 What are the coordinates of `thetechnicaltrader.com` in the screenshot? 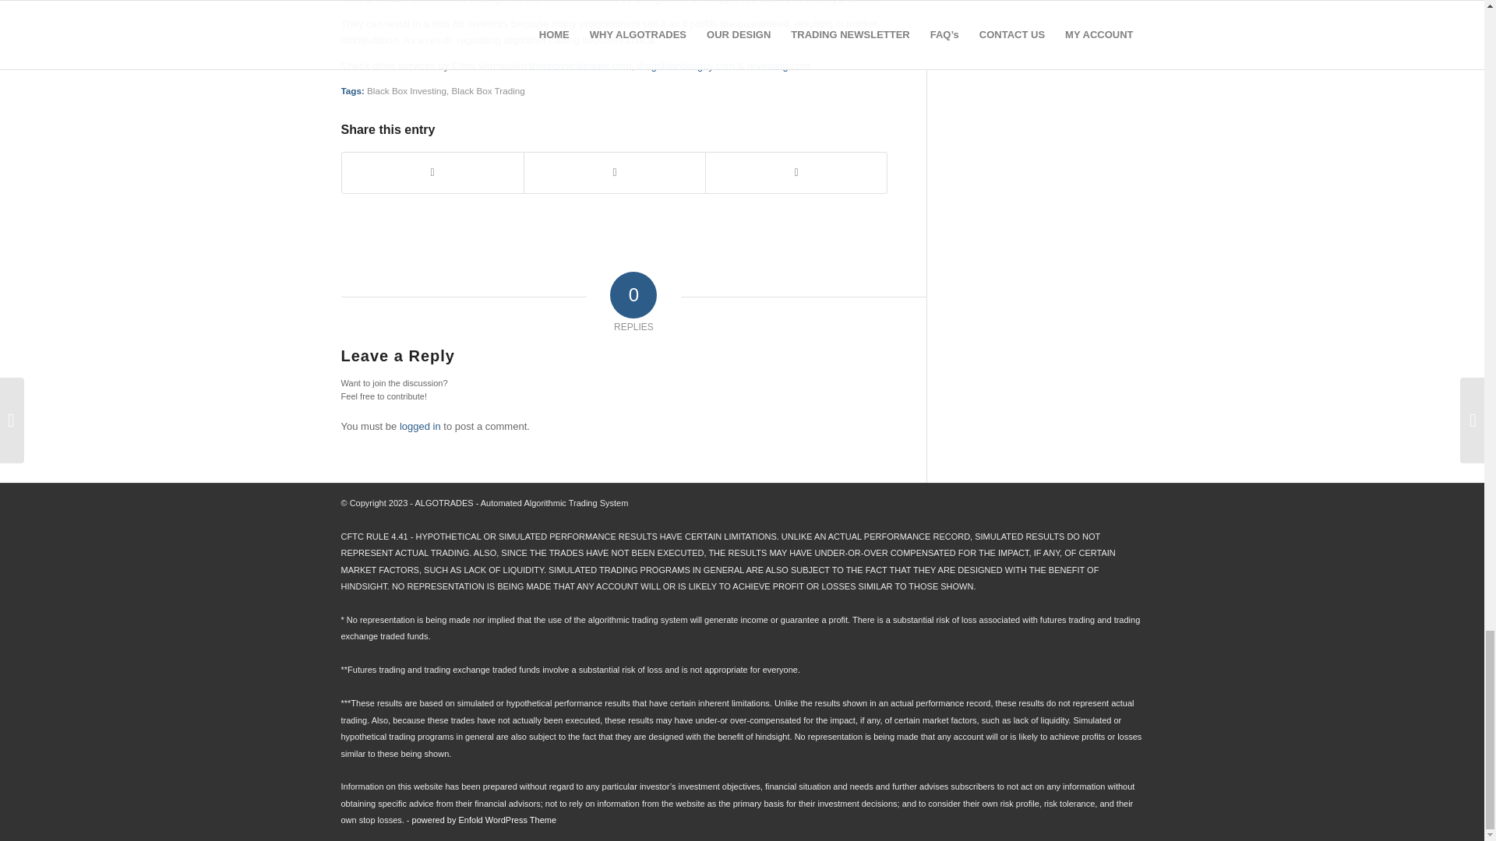 It's located at (580, 65).